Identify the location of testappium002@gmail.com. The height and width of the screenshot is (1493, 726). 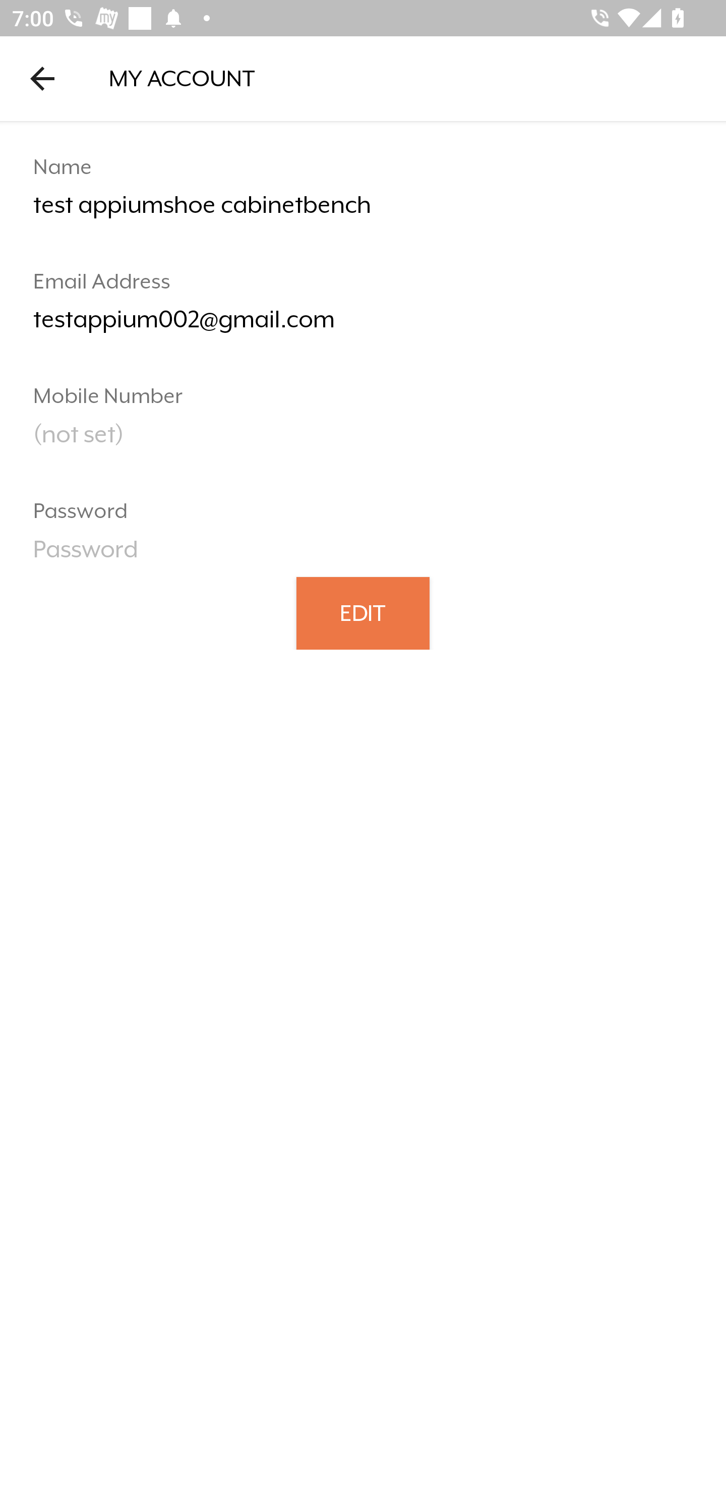
(363, 326).